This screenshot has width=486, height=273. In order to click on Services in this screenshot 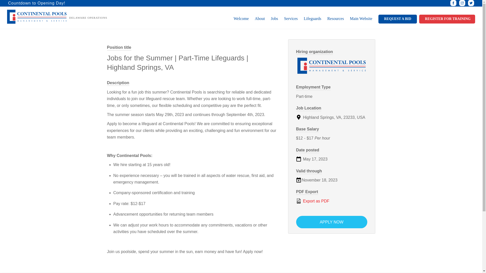, I will do `click(291, 19)`.